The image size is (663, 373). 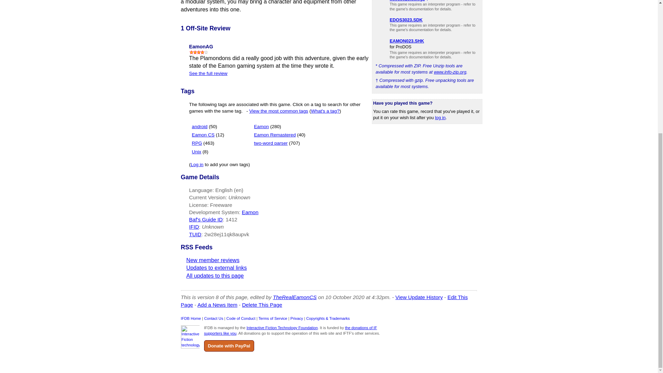 I want to click on log in, so click(x=440, y=117).